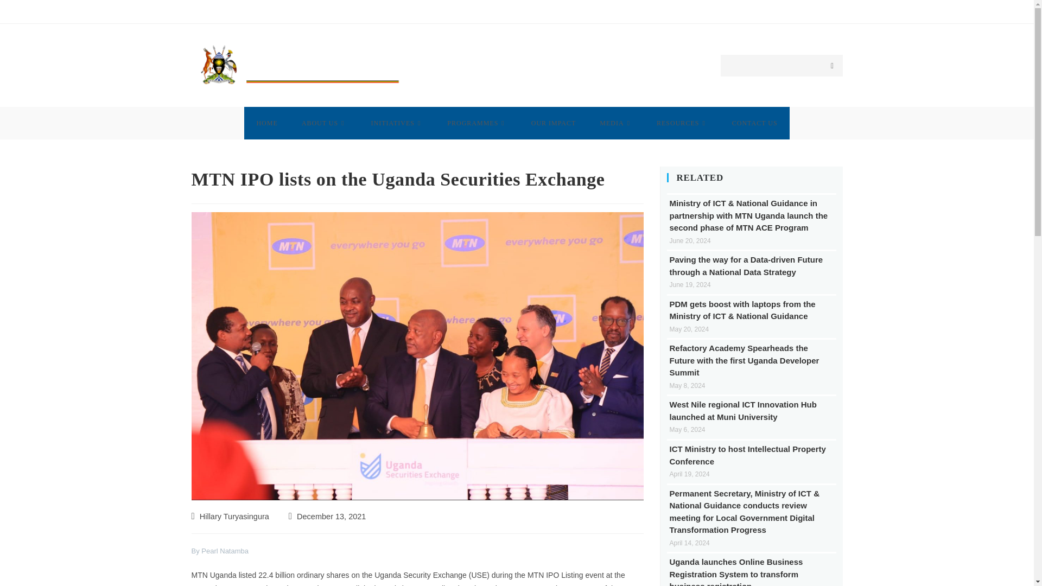 This screenshot has width=1042, height=586. What do you see at coordinates (728, 11) in the screenshot?
I see `UBC` at bounding box center [728, 11].